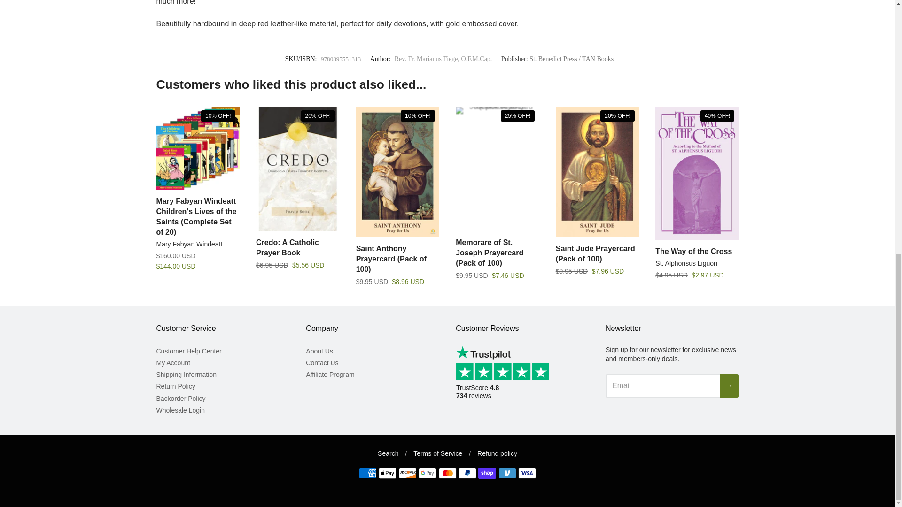 The image size is (902, 507). I want to click on Mastercard, so click(447, 473).